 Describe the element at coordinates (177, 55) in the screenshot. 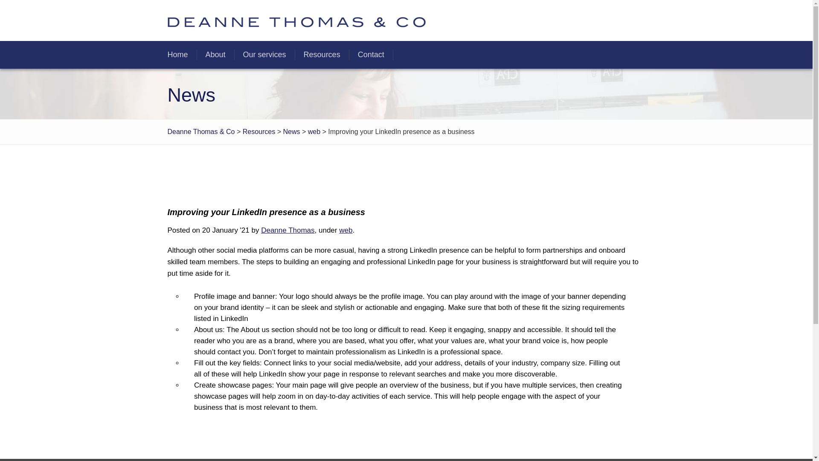

I see `Home` at that location.